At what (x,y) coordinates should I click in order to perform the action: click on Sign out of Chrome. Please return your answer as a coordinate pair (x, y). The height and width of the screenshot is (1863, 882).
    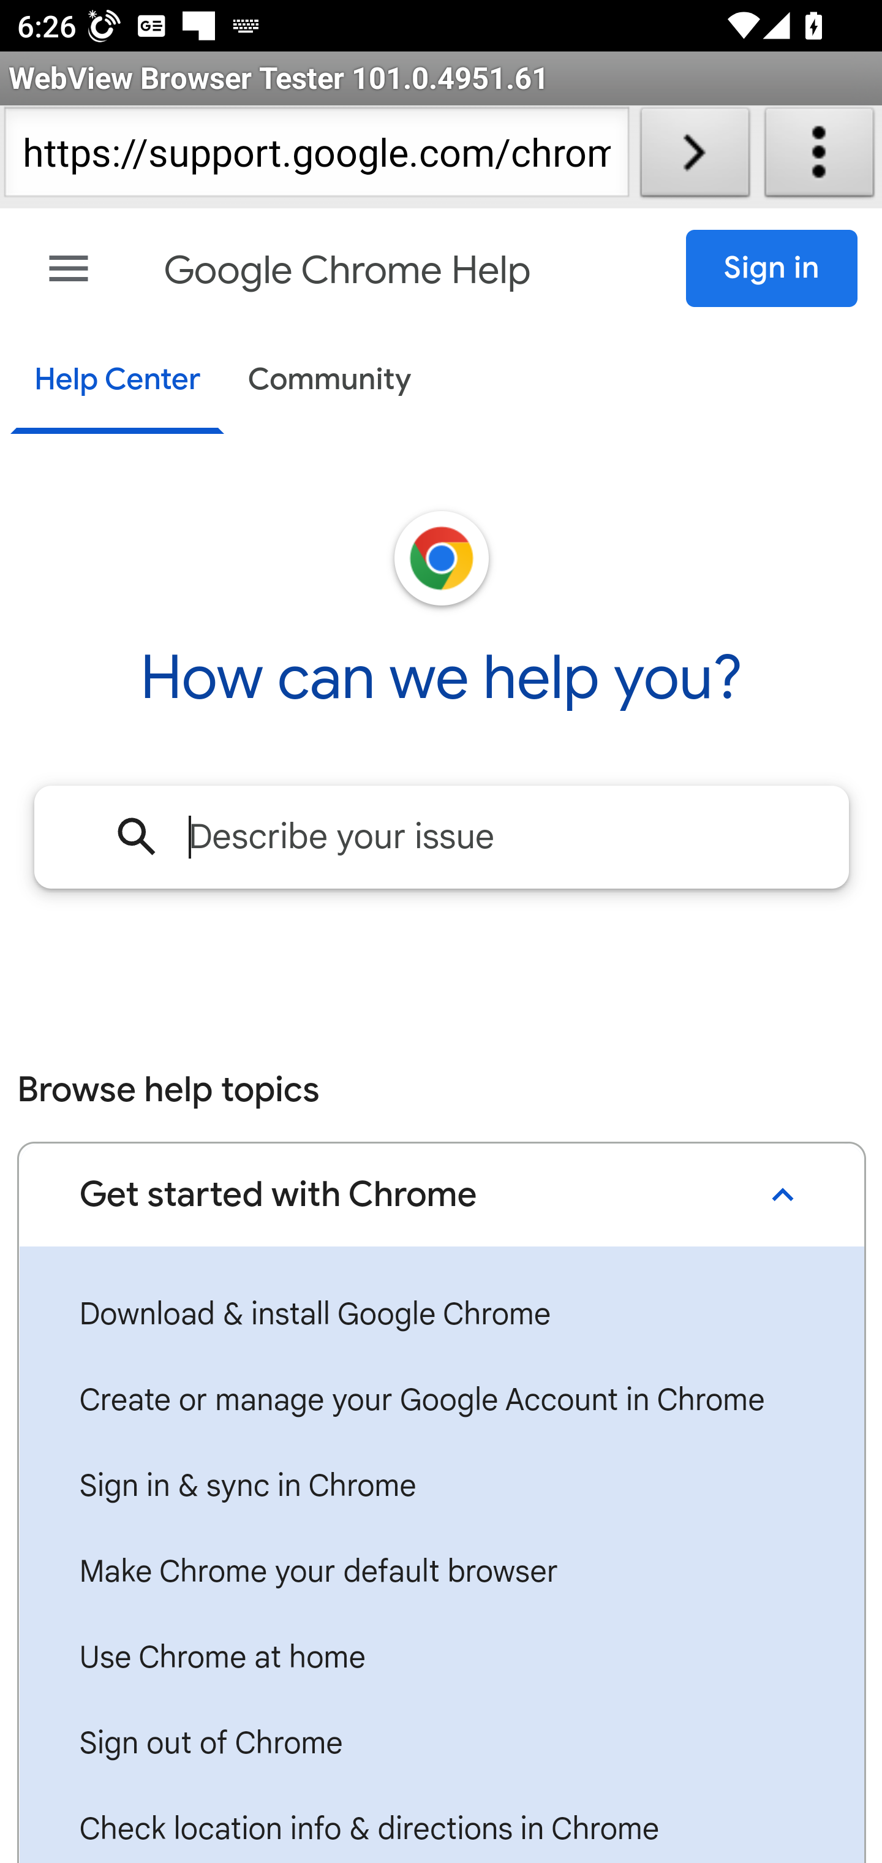
    Looking at the image, I should click on (441, 1744).